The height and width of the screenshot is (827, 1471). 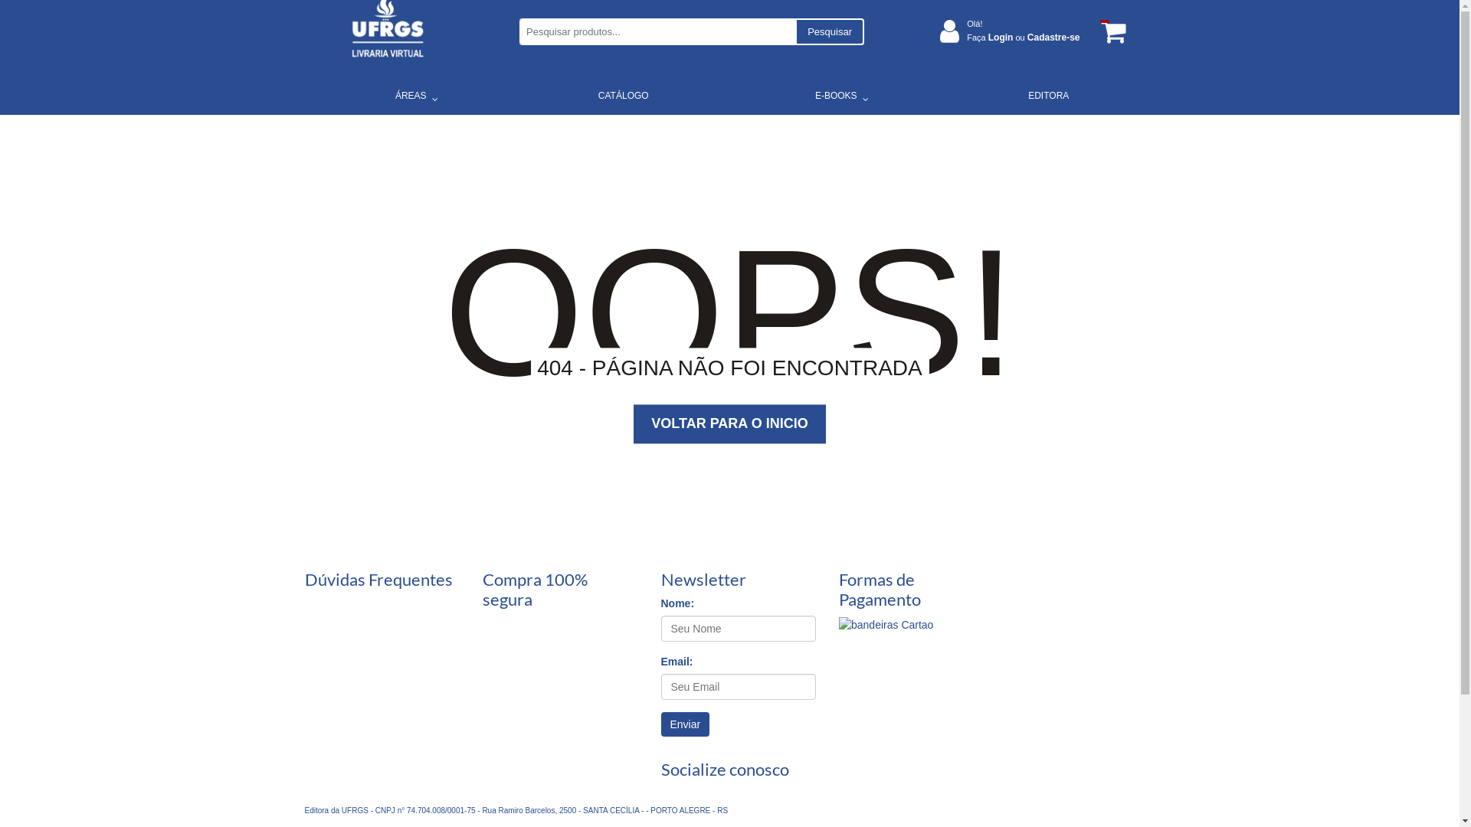 I want to click on Enviar, so click(x=685, y=724).